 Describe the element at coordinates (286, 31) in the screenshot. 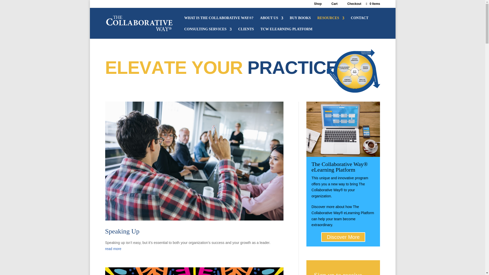

I see `TCW ELEARNING PLATFORM` at that location.